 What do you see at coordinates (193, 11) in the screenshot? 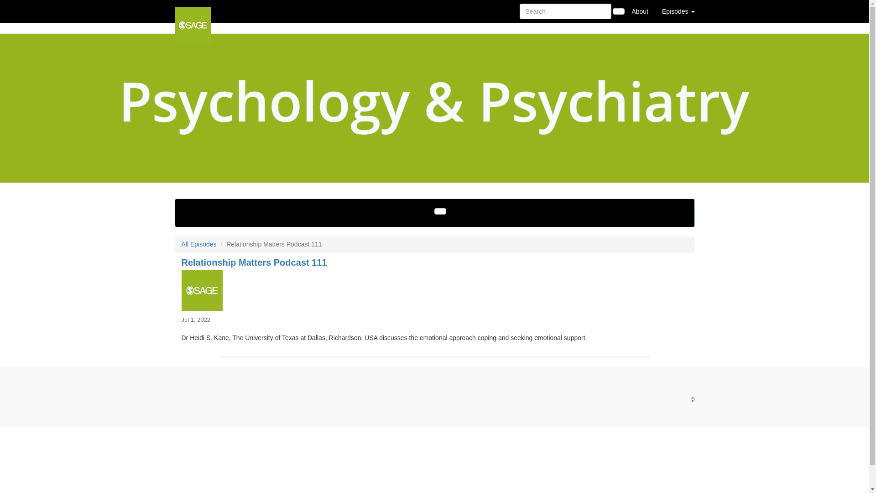
I see `Home Page` at bounding box center [193, 11].